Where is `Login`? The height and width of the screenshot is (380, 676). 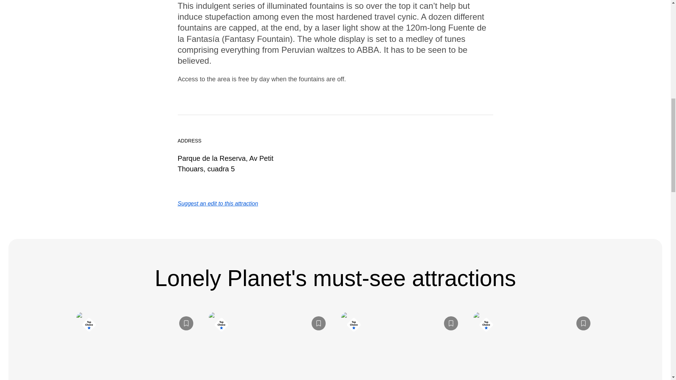
Login is located at coordinates (450, 323).